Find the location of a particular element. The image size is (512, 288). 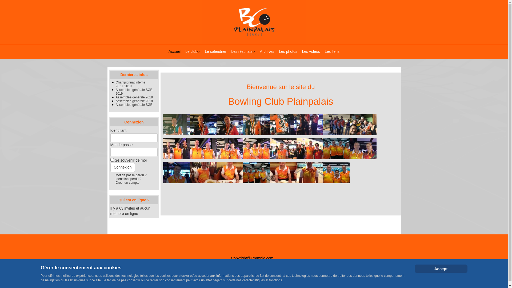

Joomla Template is located at coordinates (227, 264).